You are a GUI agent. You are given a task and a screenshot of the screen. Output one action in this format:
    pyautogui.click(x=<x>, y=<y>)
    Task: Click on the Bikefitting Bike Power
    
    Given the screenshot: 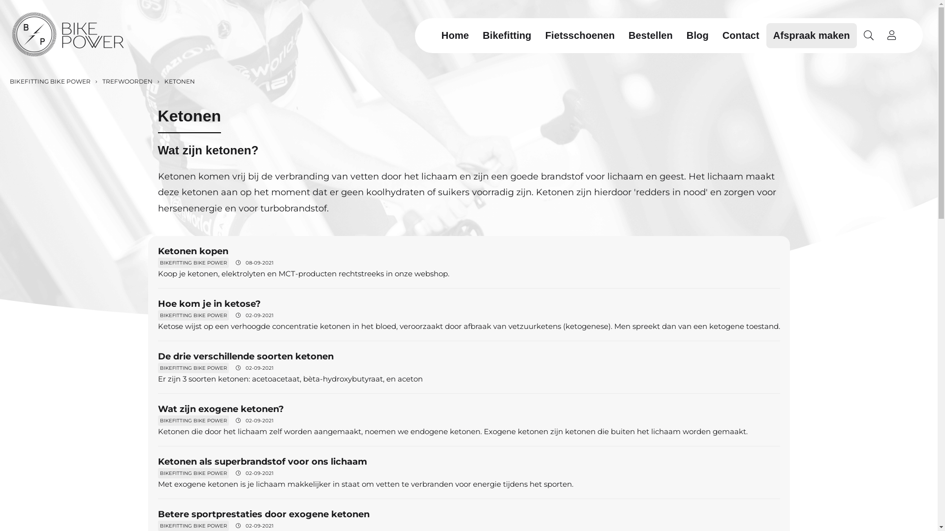 What is the action you would take?
    pyautogui.click(x=68, y=35)
    